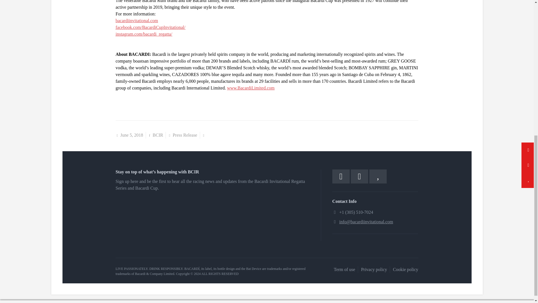 The image size is (538, 303). Describe the element at coordinates (341, 176) in the screenshot. I see `Facebook` at that location.